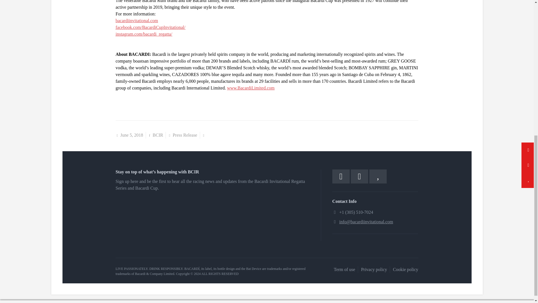 The image size is (538, 303). Describe the element at coordinates (341, 176) in the screenshot. I see `Facebook` at that location.